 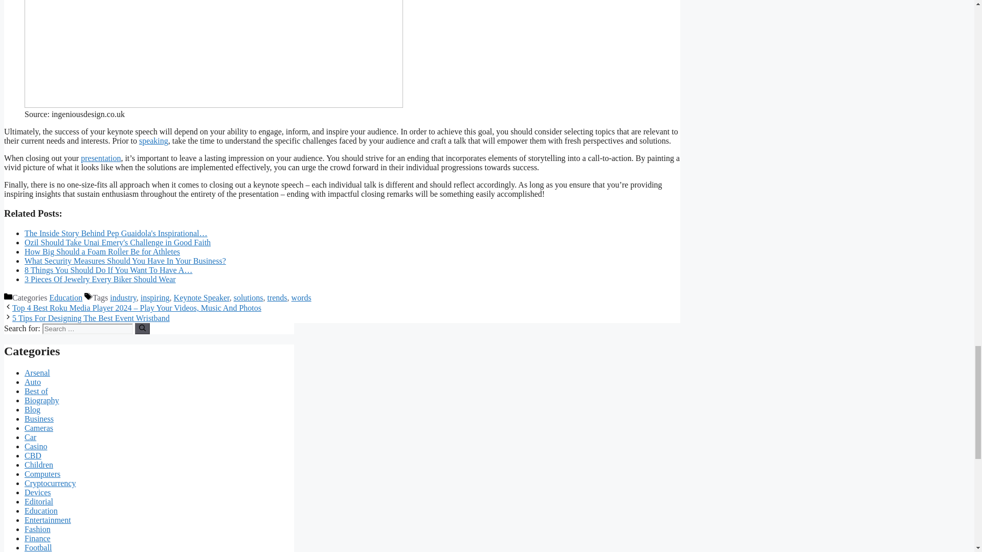 What do you see at coordinates (39, 428) in the screenshot?
I see `Cameras` at bounding box center [39, 428].